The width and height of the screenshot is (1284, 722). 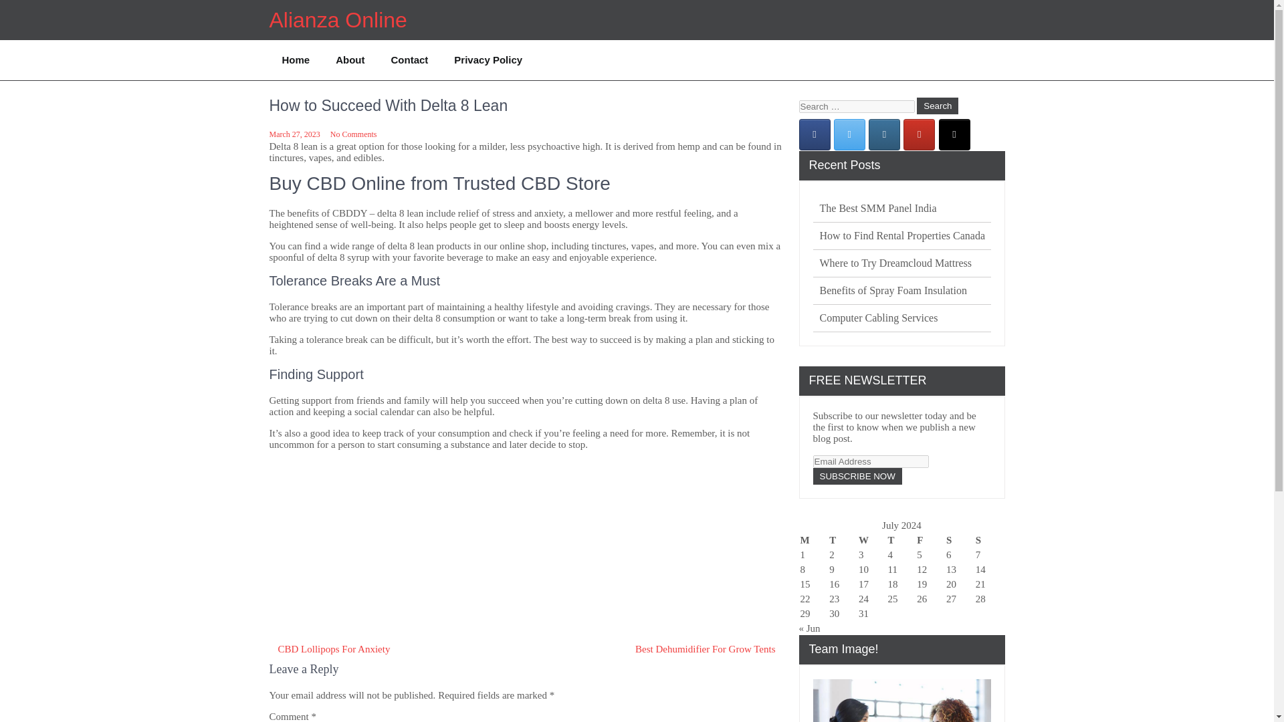 What do you see at coordinates (333, 649) in the screenshot?
I see `CBD Lollipops For Anxiety` at bounding box center [333, 649].